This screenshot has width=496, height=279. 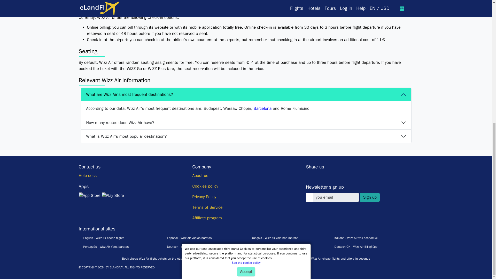 What do you see at coordinates (369, 197) in the screenshot?
I see `Sign up` at bounding box center [369, 197].